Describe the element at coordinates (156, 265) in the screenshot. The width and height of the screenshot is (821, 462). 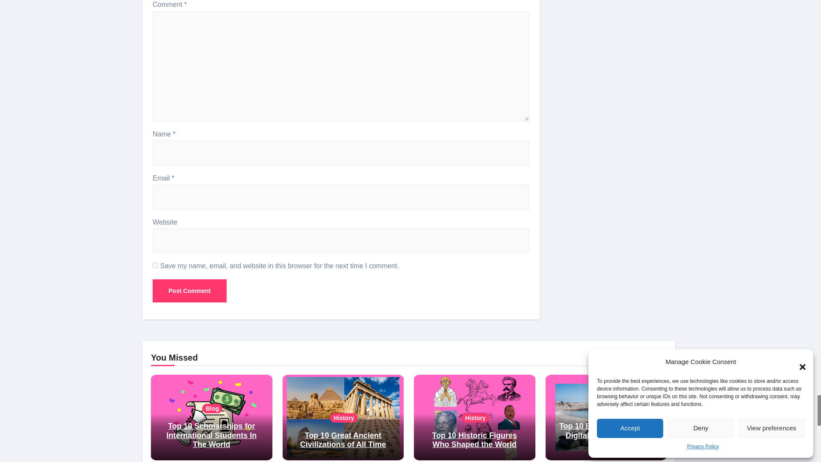
I see `yes` at that location.